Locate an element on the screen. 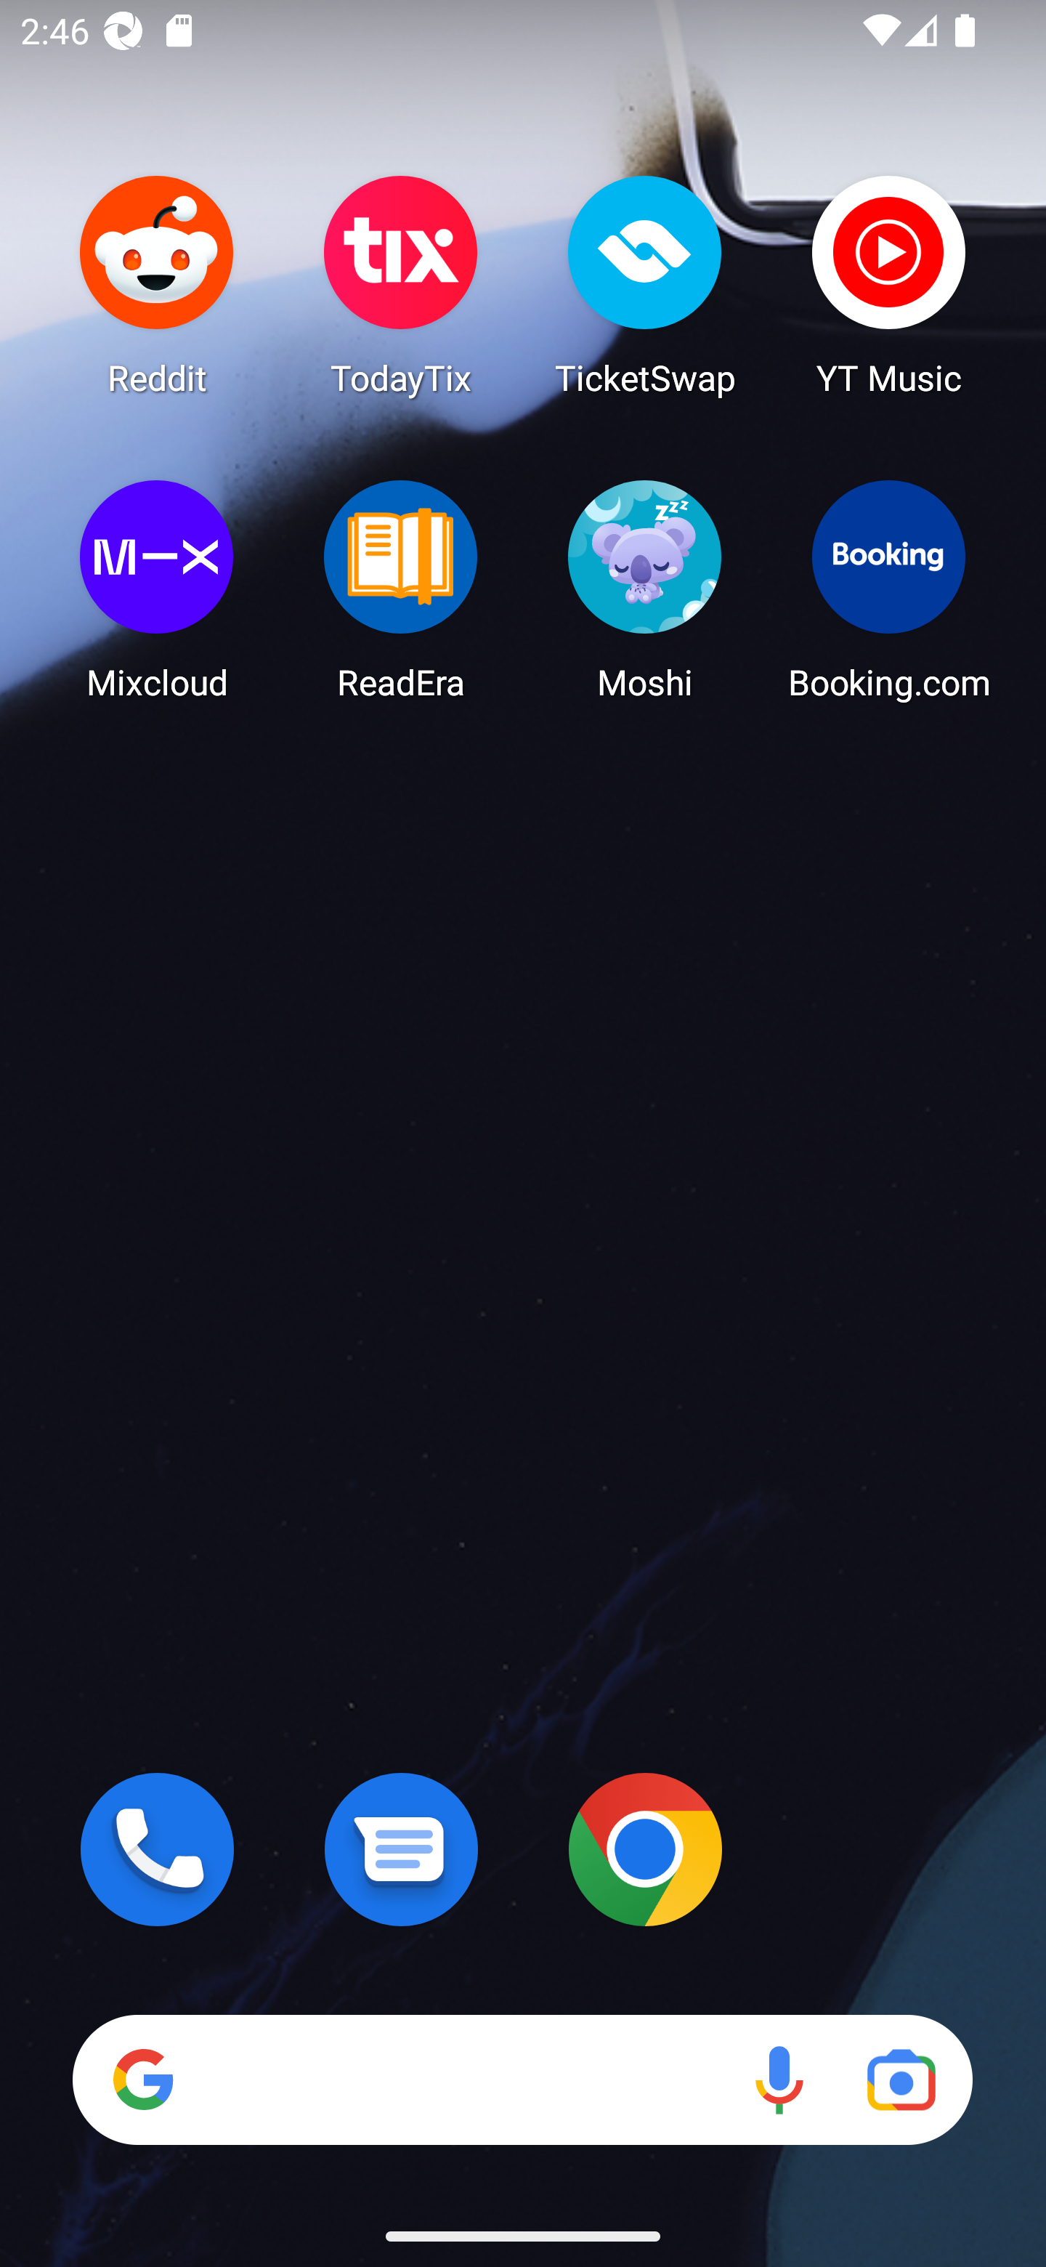  YT Music is located at coordinates (889, 285).